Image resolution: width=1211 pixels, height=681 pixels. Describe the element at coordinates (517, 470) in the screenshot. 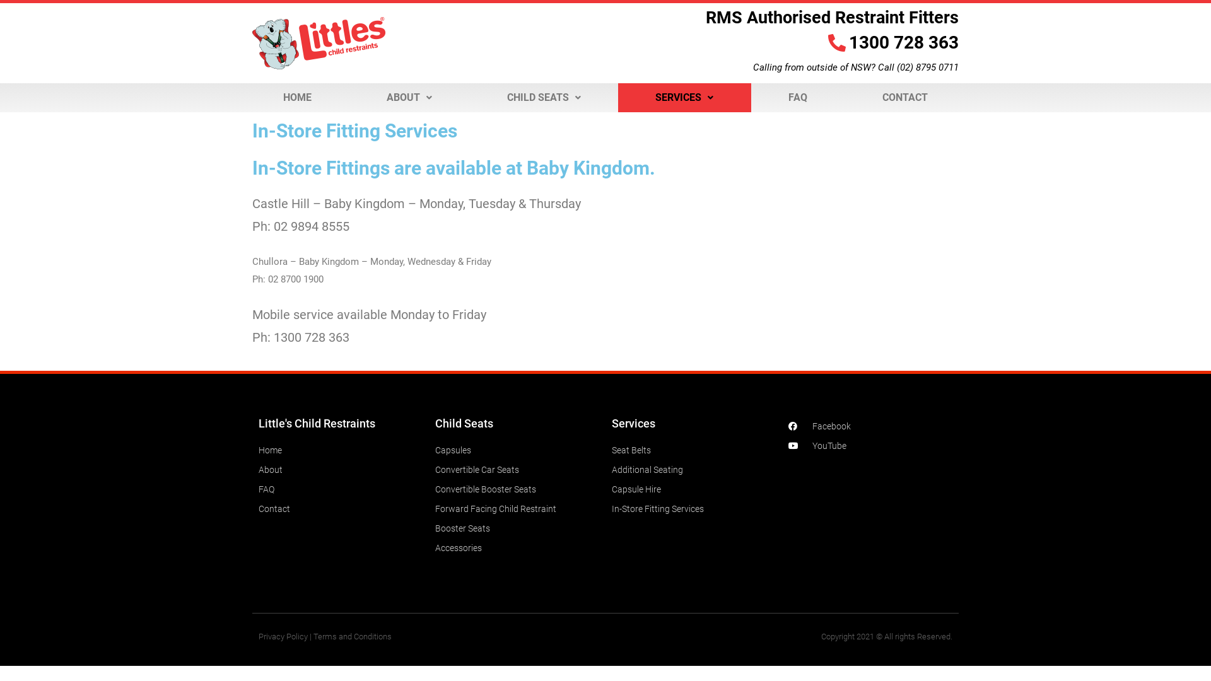

I see `Convertible Car Seats` at that location.